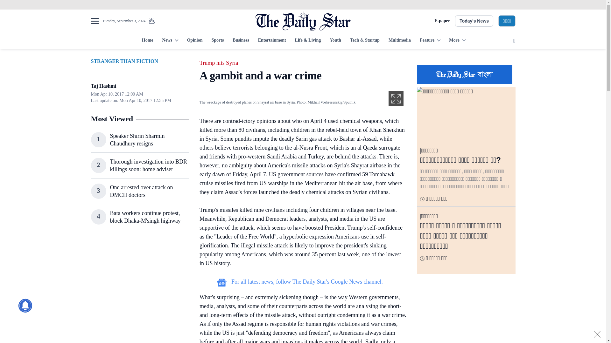  I want to click on Sports, so click(217, 41).